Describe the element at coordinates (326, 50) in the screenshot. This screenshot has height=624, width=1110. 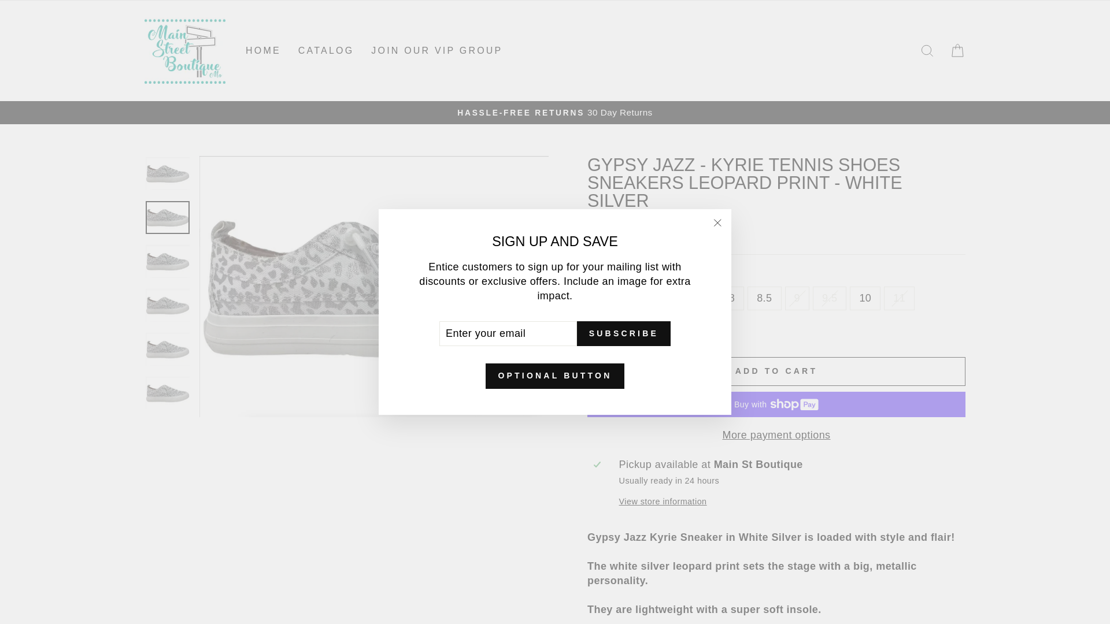
I see `CATALOG` at that location.